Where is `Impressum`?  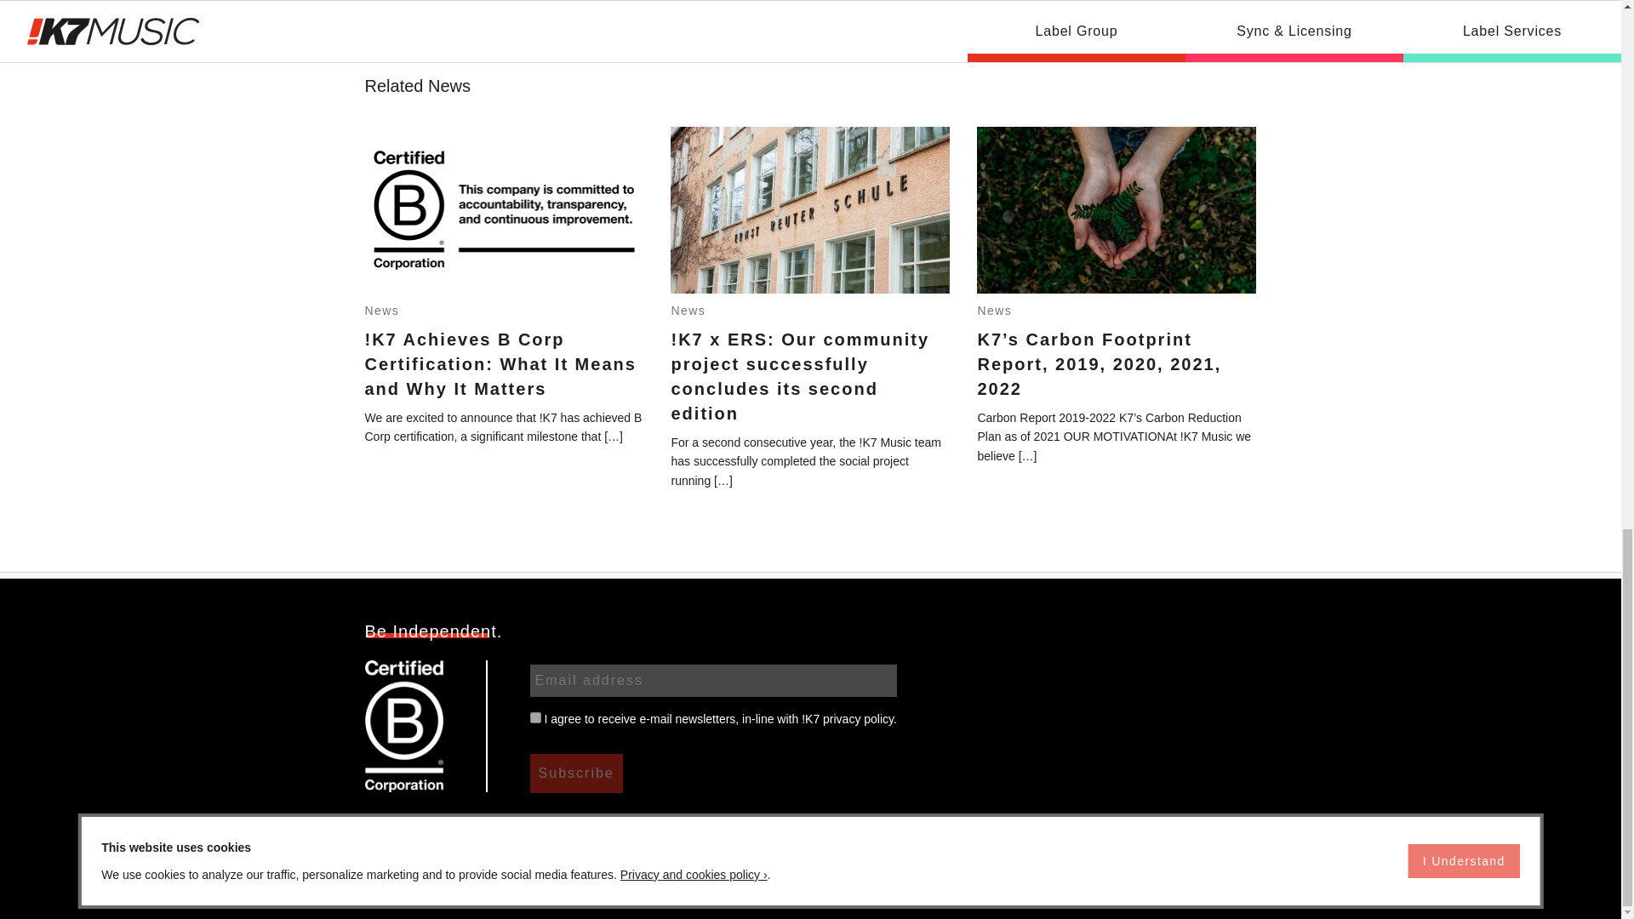
Impressum is located at coordinates (1008, 883).